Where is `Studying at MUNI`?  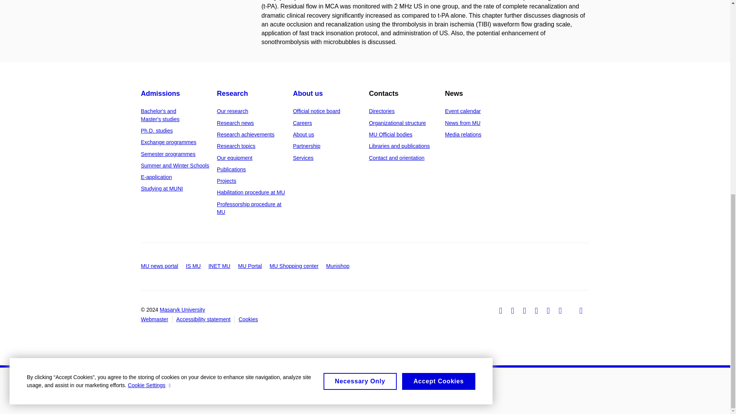
Studying at MUNI is located at coordinates (162, 189).